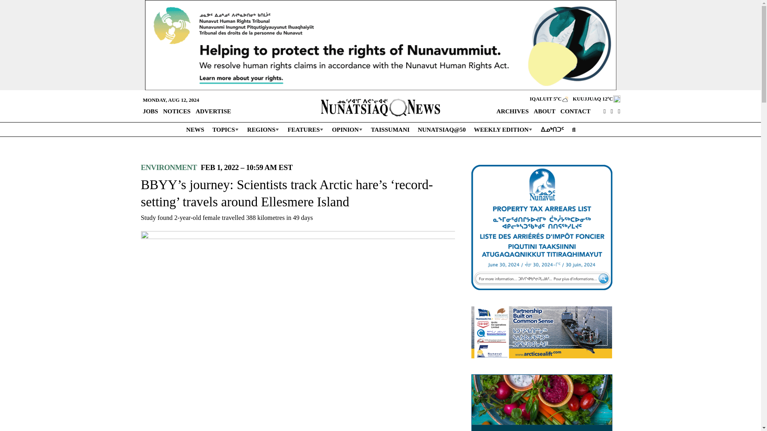 The width and height of the screenshot is (767, 431). I want to click on ARCHIVES, so click(513, 111).